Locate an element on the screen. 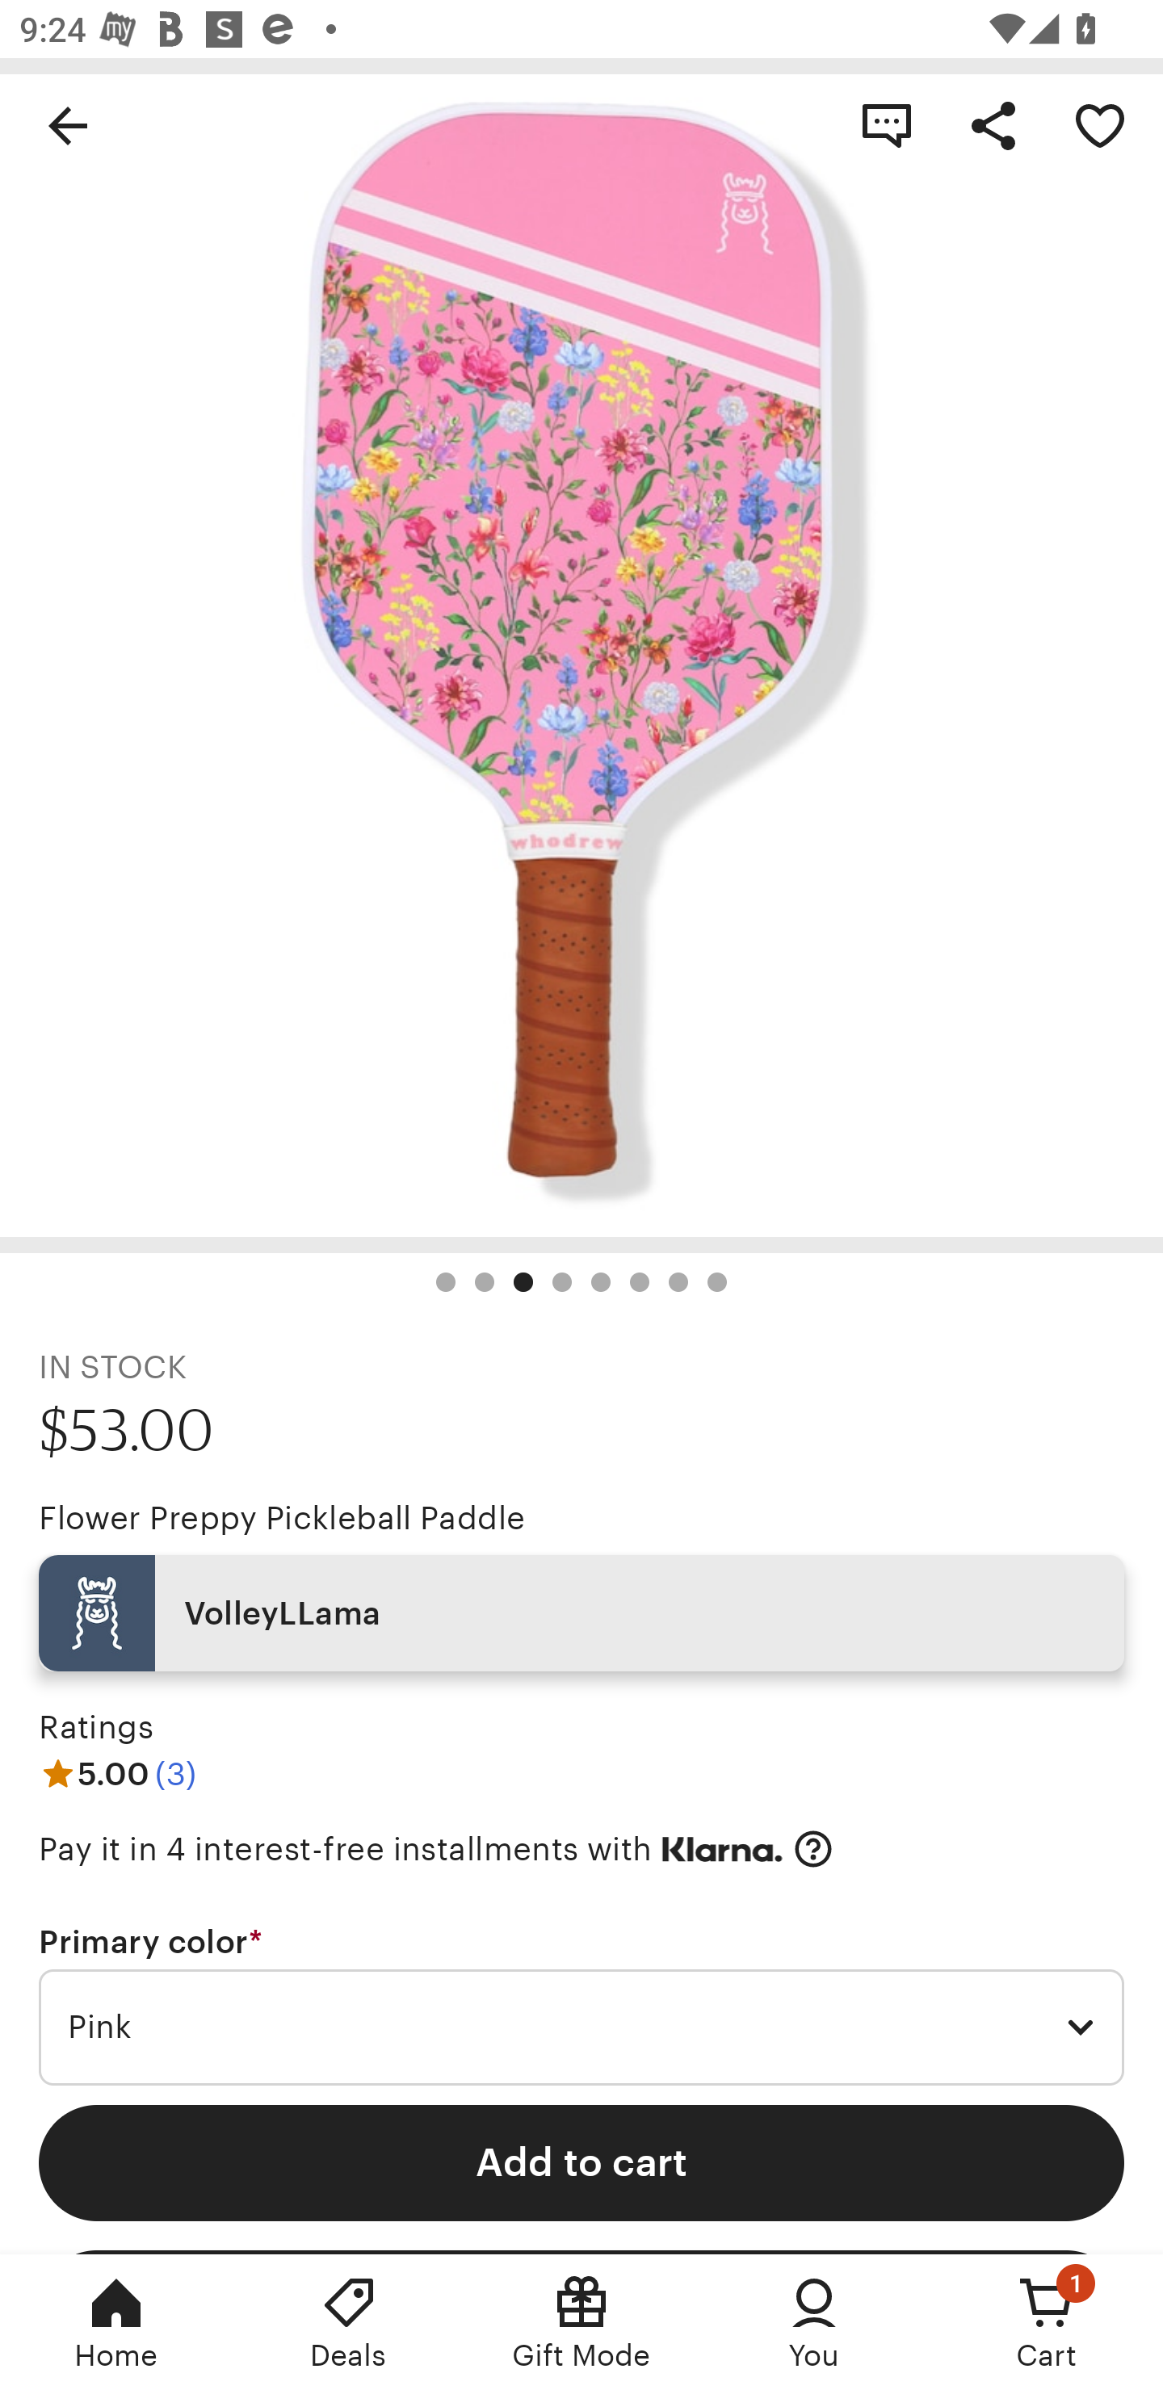 Image resolution: width=1163 pixels, height=2390 pixels. Add to cart is located at coordinates (581, 2162).